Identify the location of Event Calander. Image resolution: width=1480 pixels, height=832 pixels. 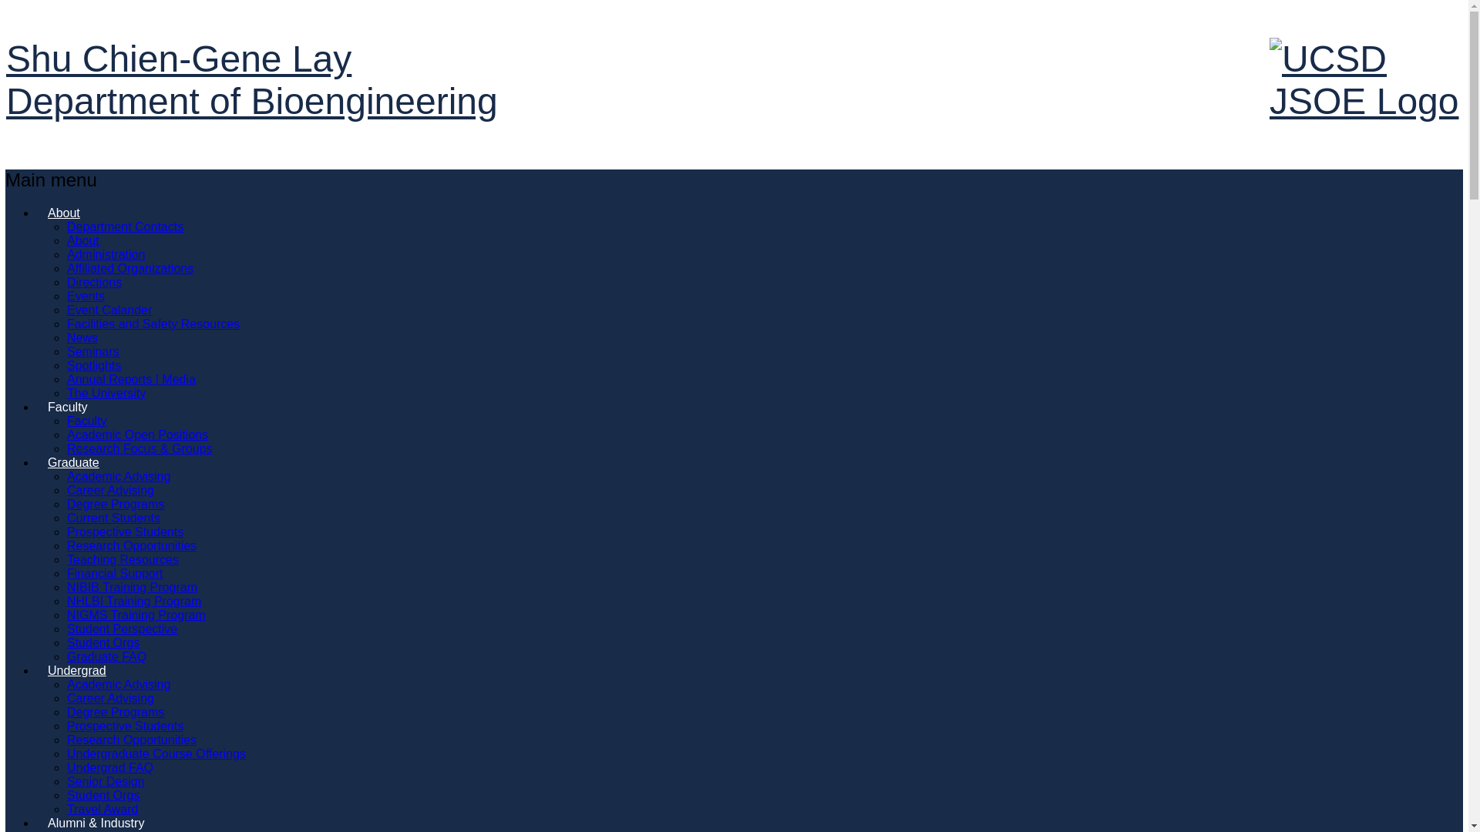
(109, 310).